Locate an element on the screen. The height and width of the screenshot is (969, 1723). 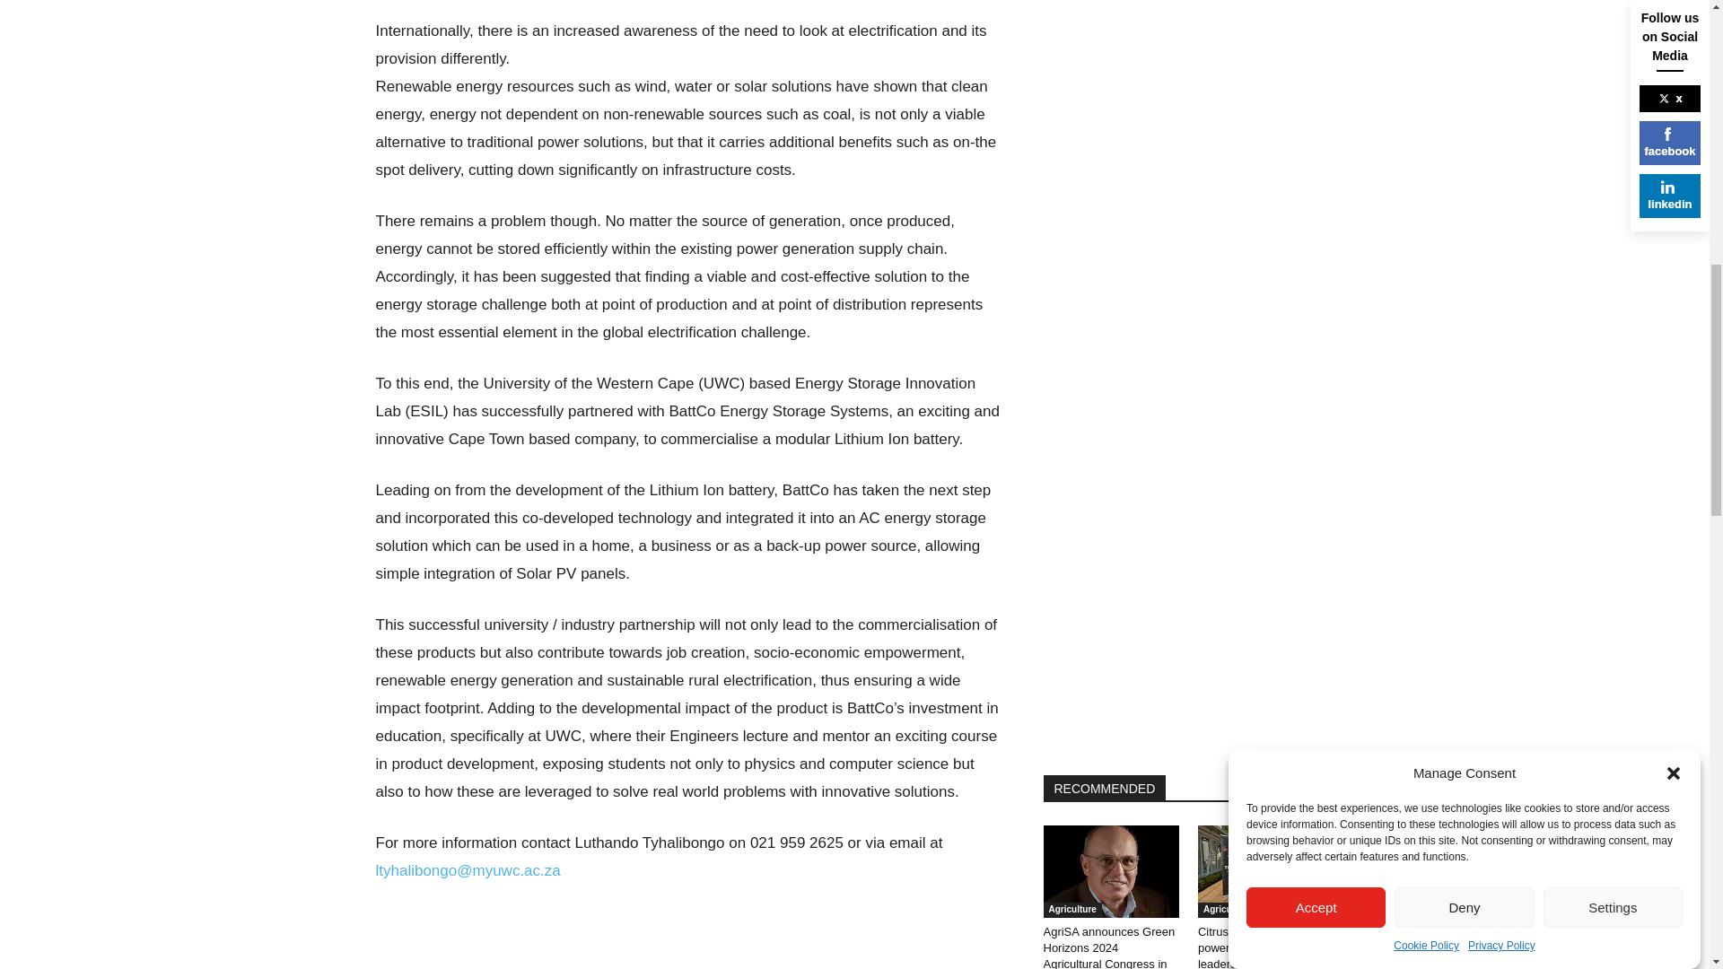
Privacy Policy is located at coordinates (1500, 73).